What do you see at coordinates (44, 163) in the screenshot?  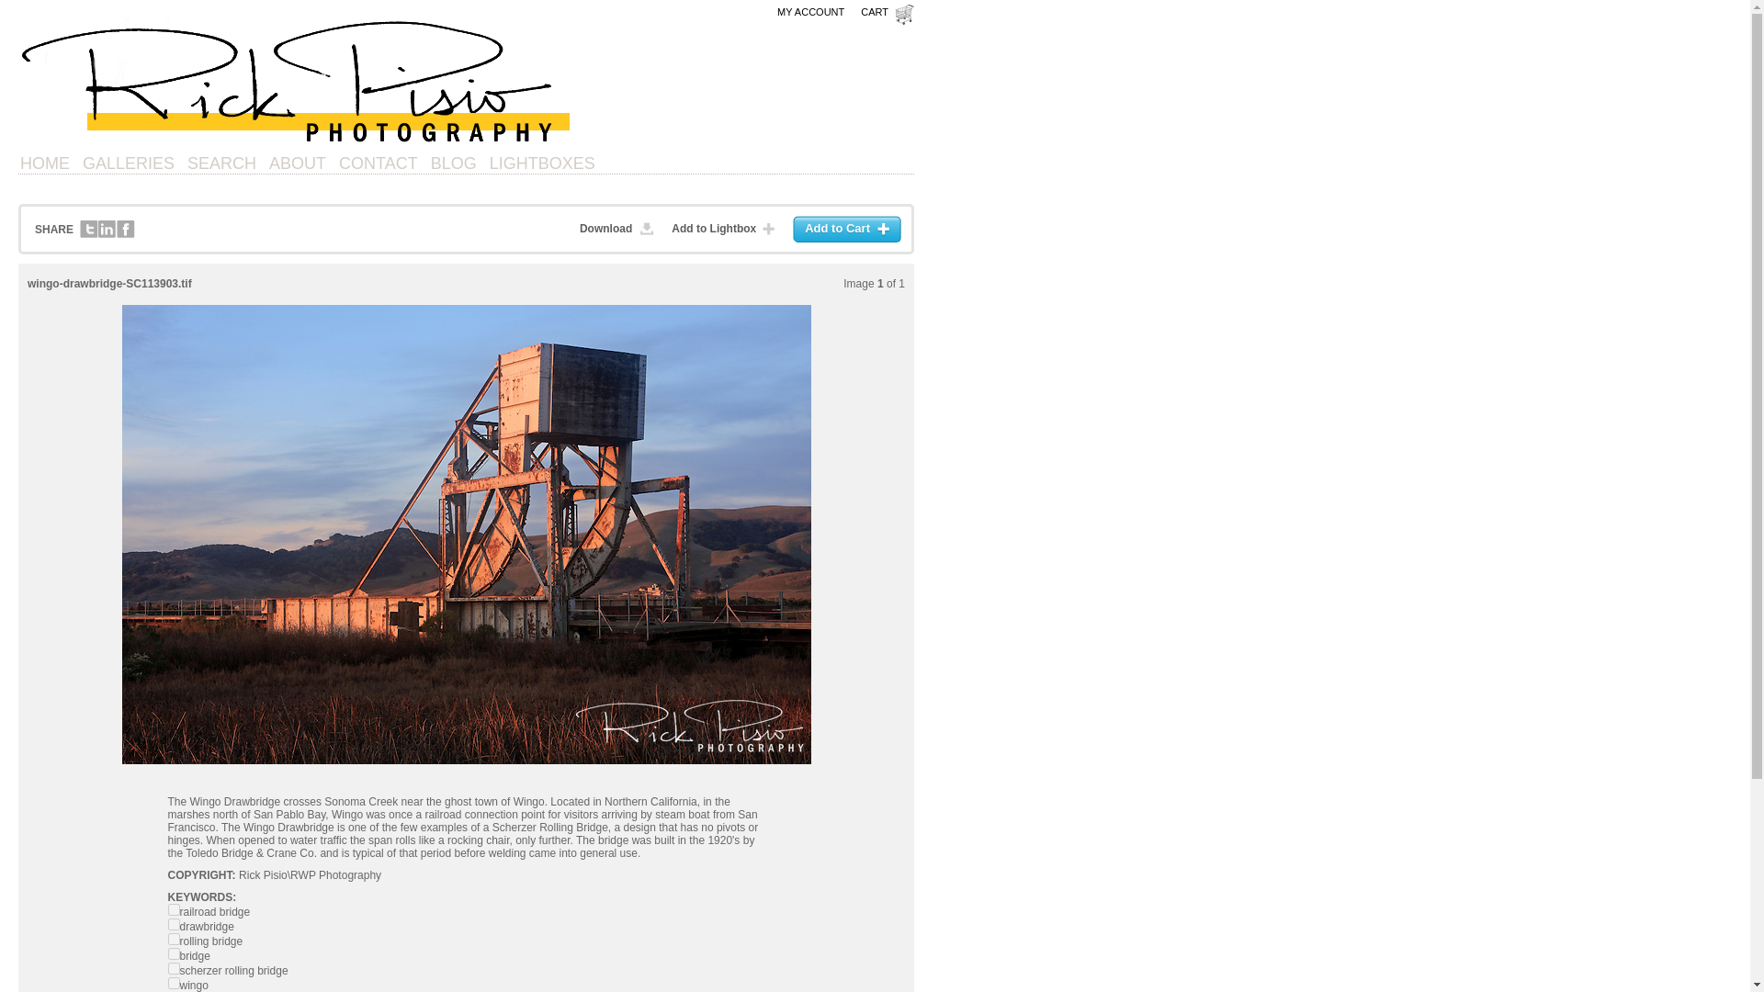 I see `HOME` at bounding box center [44, 163].